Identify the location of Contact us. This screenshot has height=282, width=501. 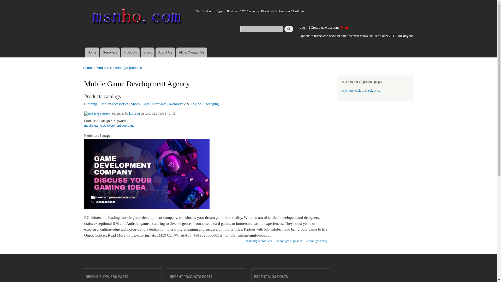
(192, 52).